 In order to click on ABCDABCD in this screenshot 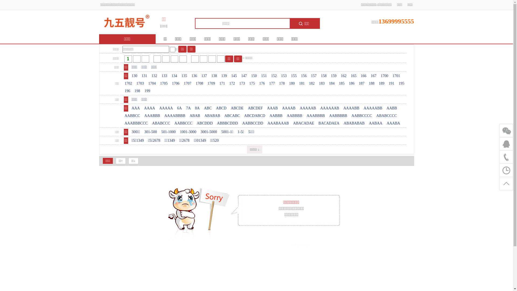, I will do `click(255, 116)`.